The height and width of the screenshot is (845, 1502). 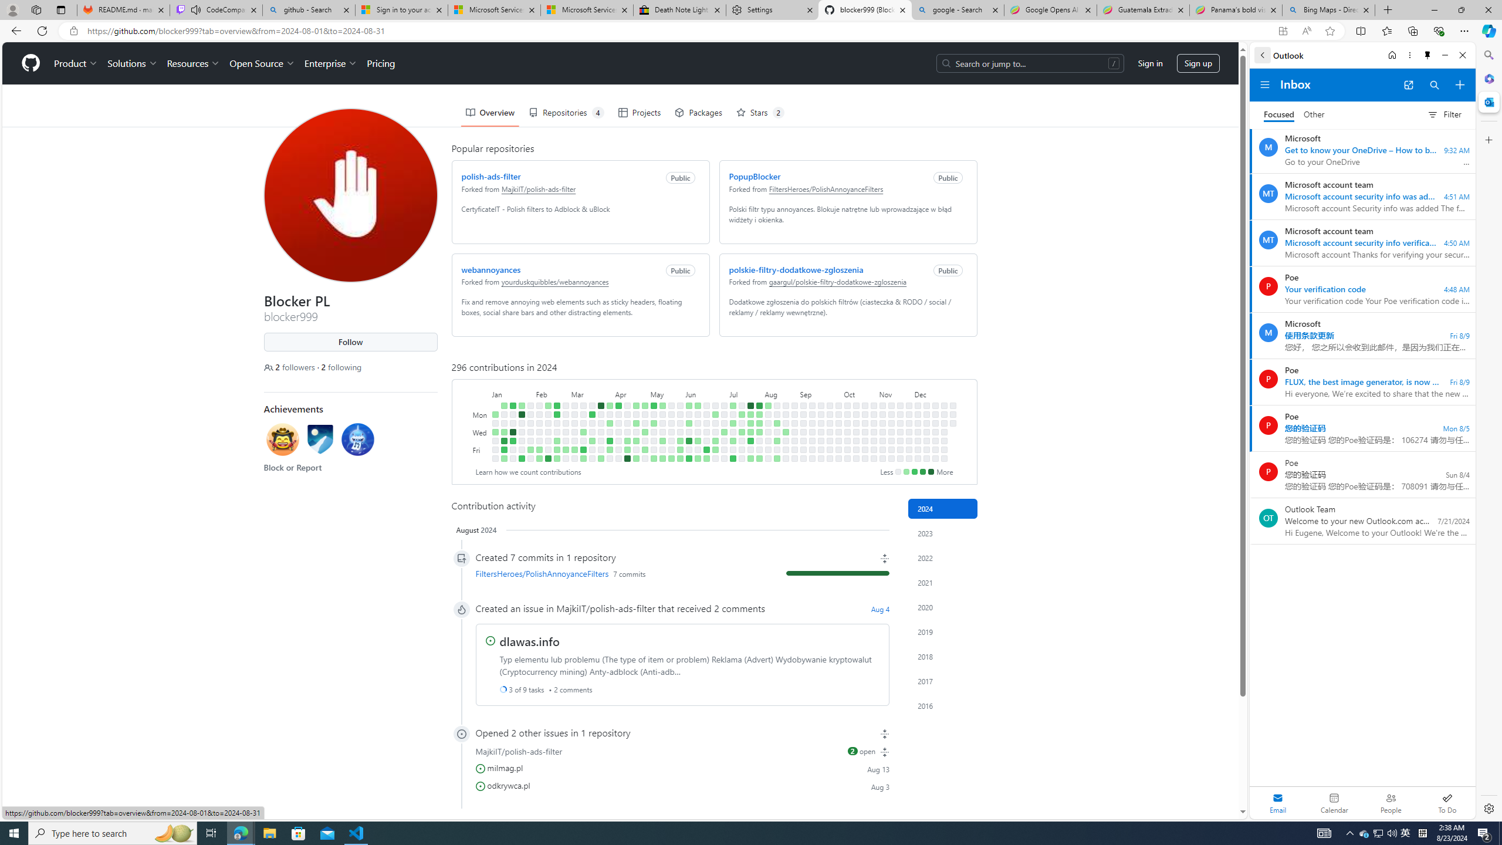 What do you see at coordinates (803, 405) in the screenshot?
I see `No contributions on September 1st.` at bounding box center [803, 405].